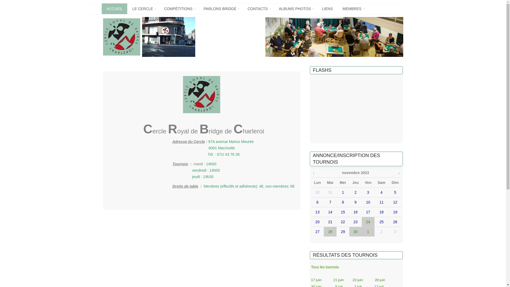 This screenshot has width=510, height=287. What do you see at coordinates (358, 280) in the screenshot?
I see `23 juin` at bounding box center [358, 280].